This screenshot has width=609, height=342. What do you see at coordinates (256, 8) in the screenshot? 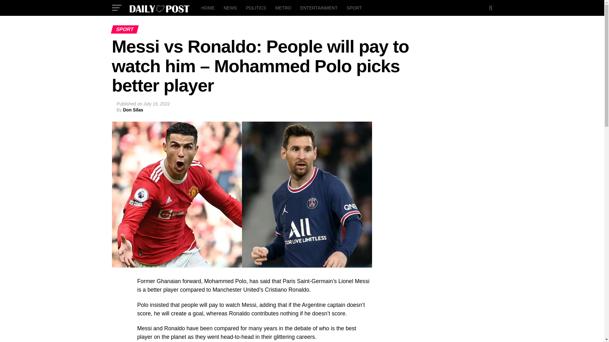
I see `POLITICS` at bounding box center [256, 8].